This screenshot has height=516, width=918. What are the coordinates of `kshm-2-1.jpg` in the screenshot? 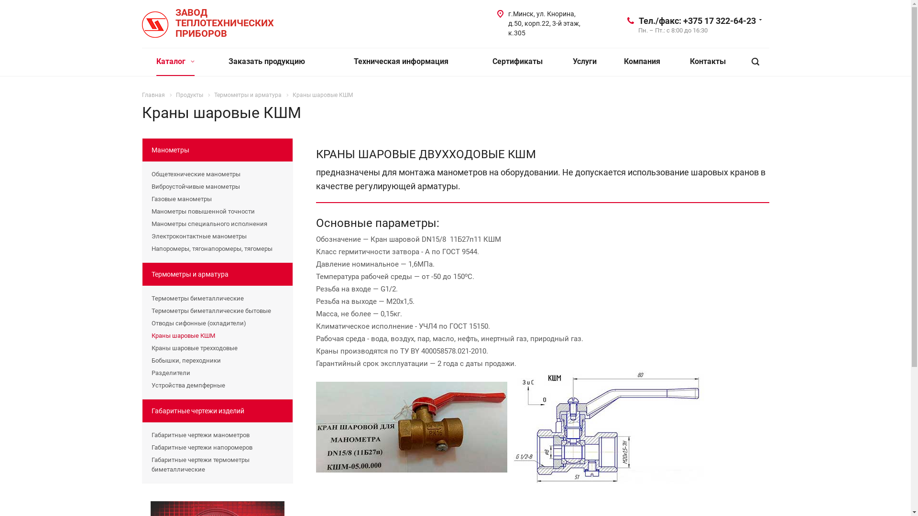 It's located at (608, 427).